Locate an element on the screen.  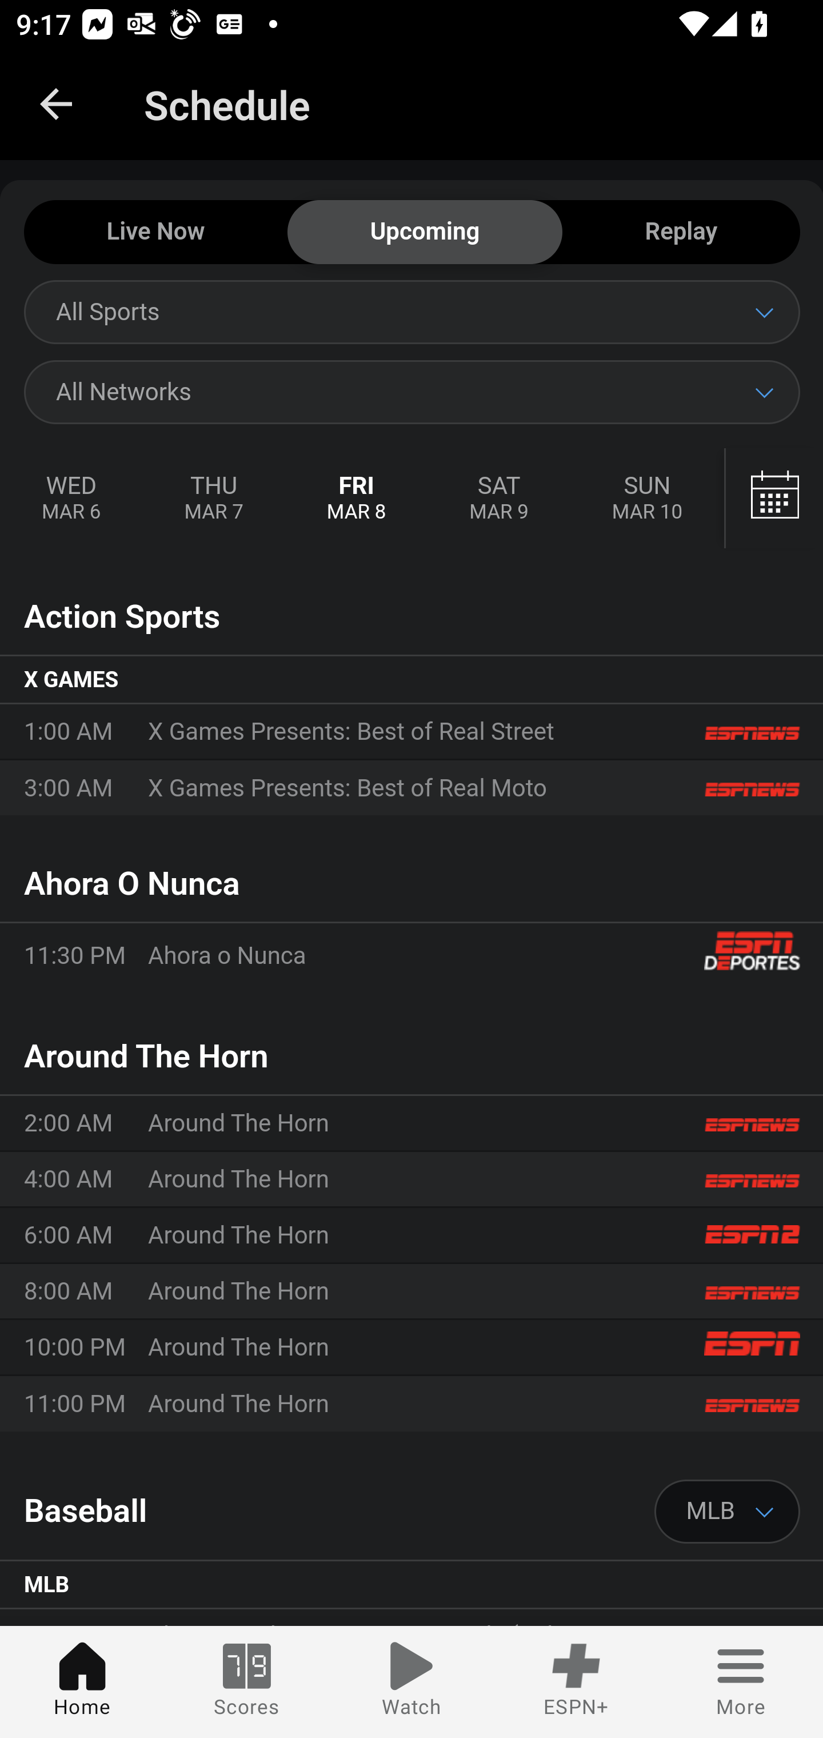
SUN MAR 10 is located at coordinates (647, 499).